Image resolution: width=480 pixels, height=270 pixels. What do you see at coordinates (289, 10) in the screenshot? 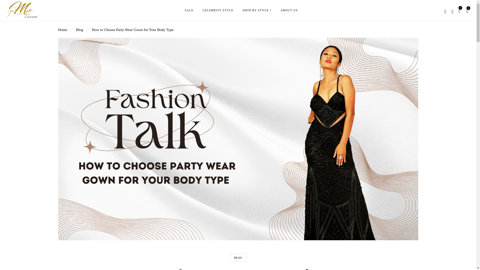
I see `ABOUT US` at bounding box center [289, 10].